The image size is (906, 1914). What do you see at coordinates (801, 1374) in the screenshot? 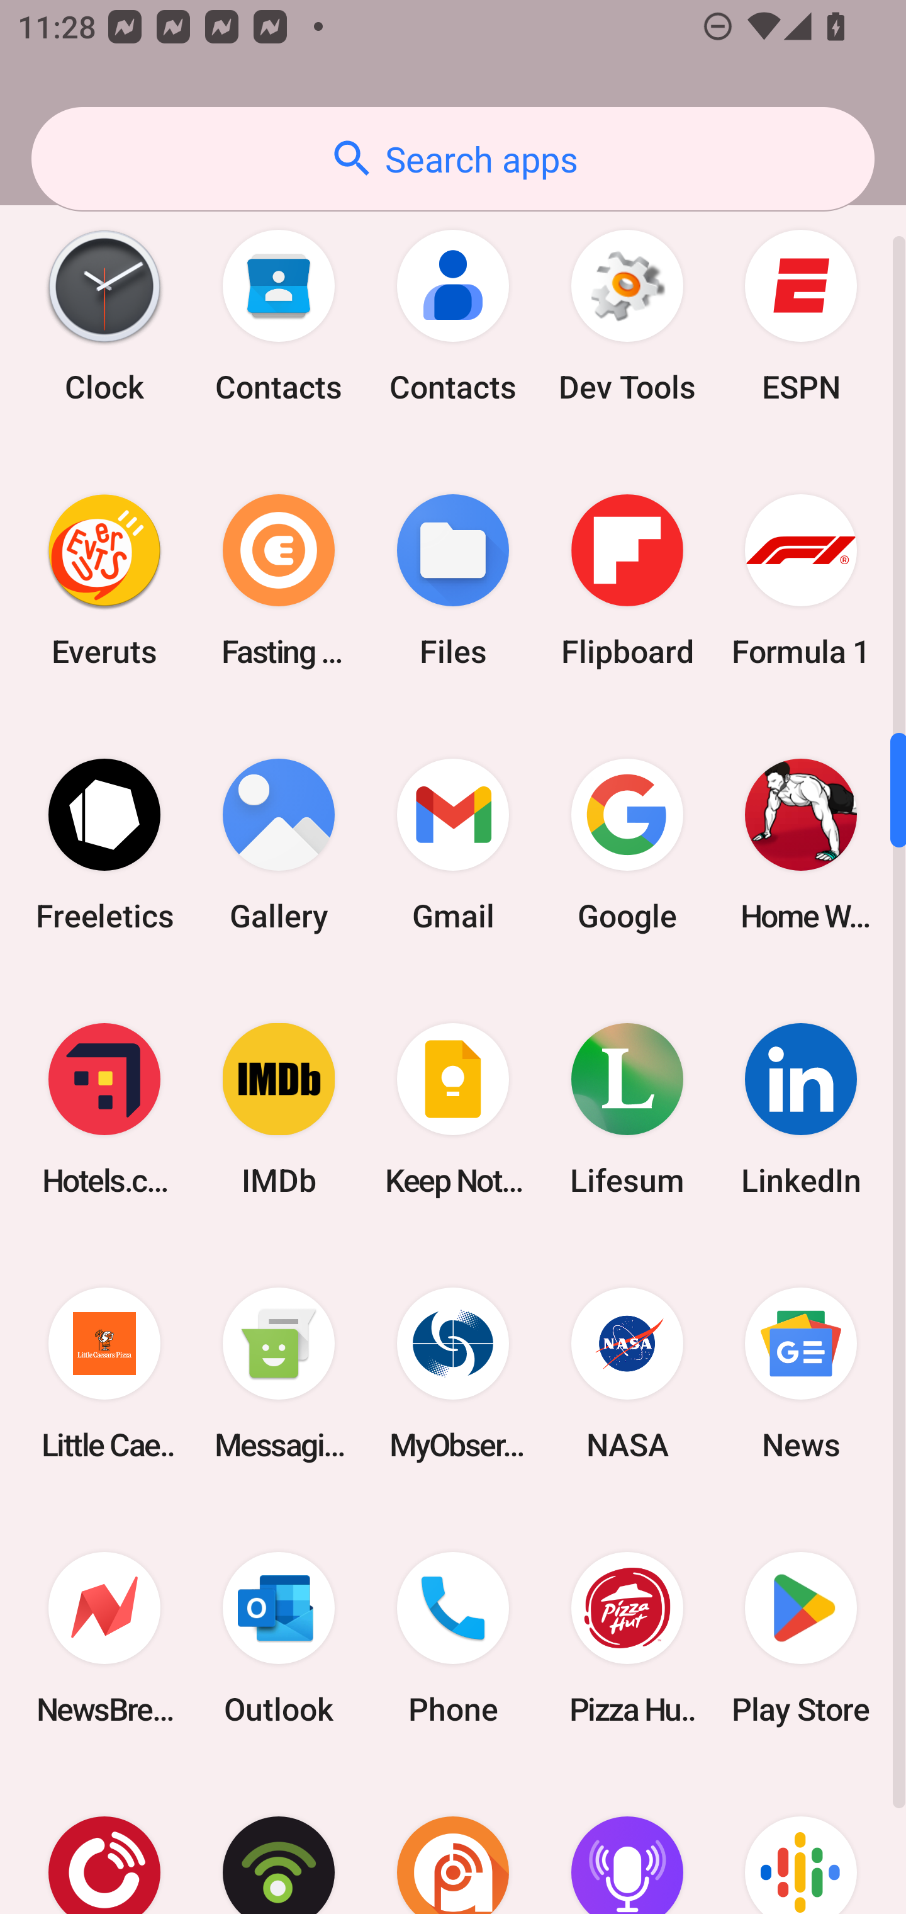
I see `News` at bounding box center [801, 1374].